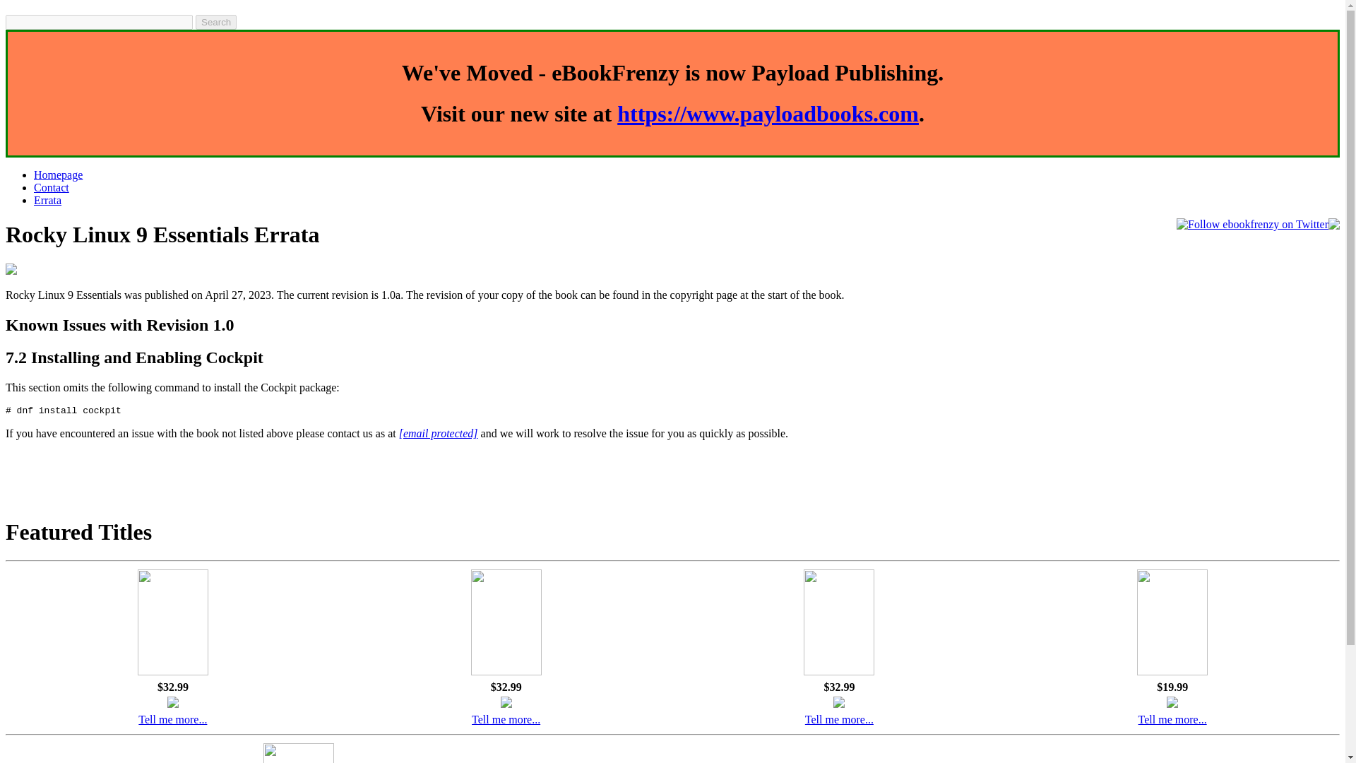 The height and width of the screenshot is (763, 1356). I want to click on Tell me more..., so click(839, 719).